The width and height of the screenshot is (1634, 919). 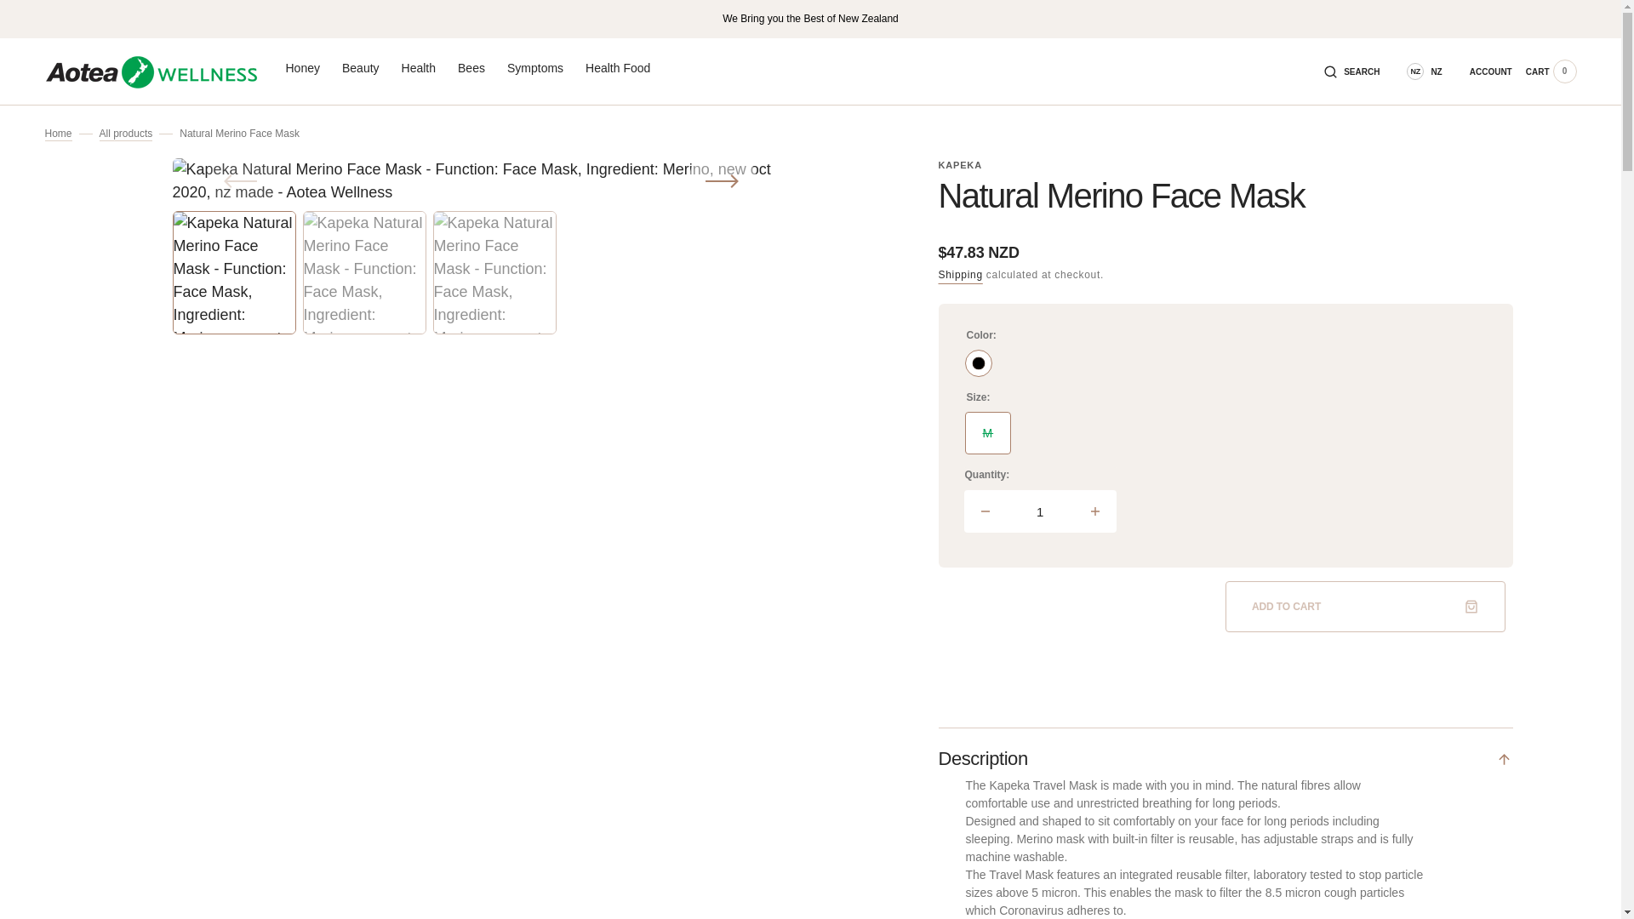 I want to click on Search, so click(x=1361, y=71).